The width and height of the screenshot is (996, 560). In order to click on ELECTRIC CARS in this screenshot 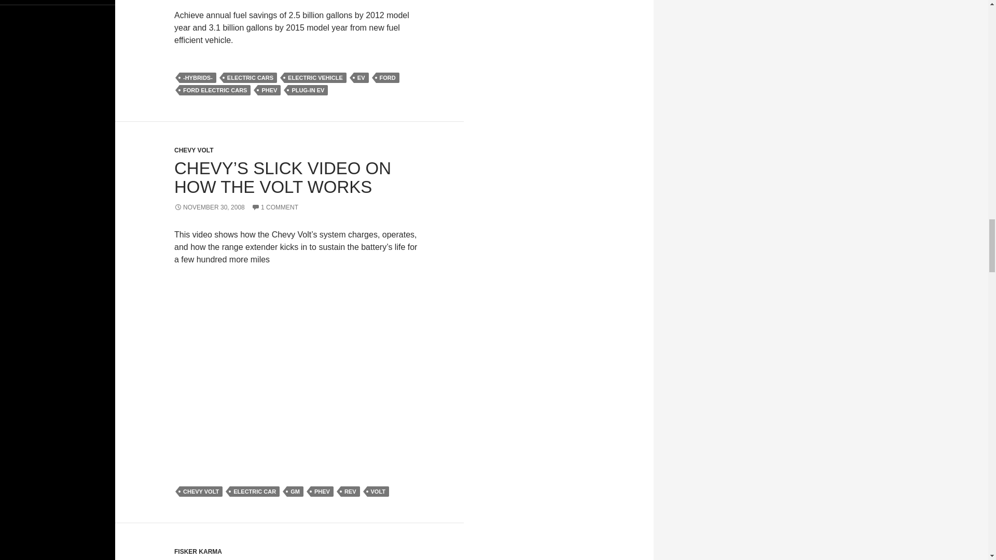, I will do `click(250, 78)`.